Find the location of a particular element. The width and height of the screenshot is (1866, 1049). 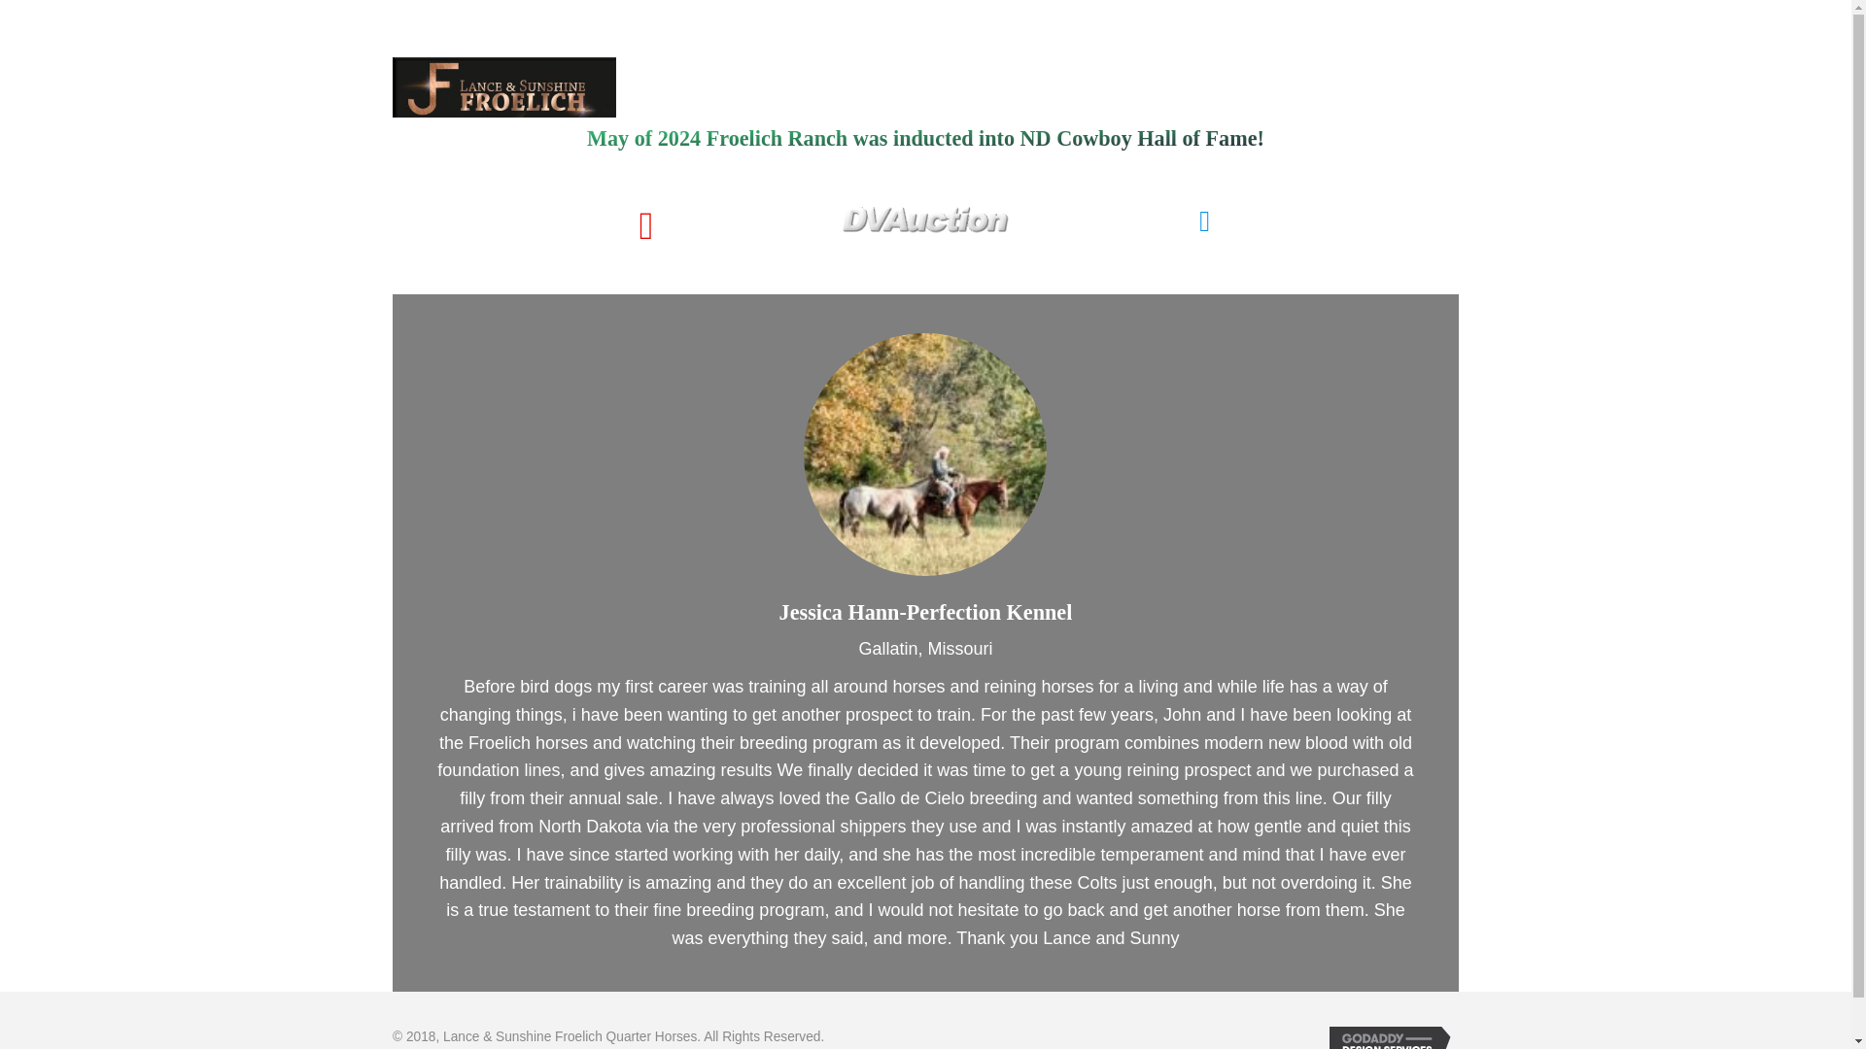

Broodmares is located at coordinates (1108, 11).